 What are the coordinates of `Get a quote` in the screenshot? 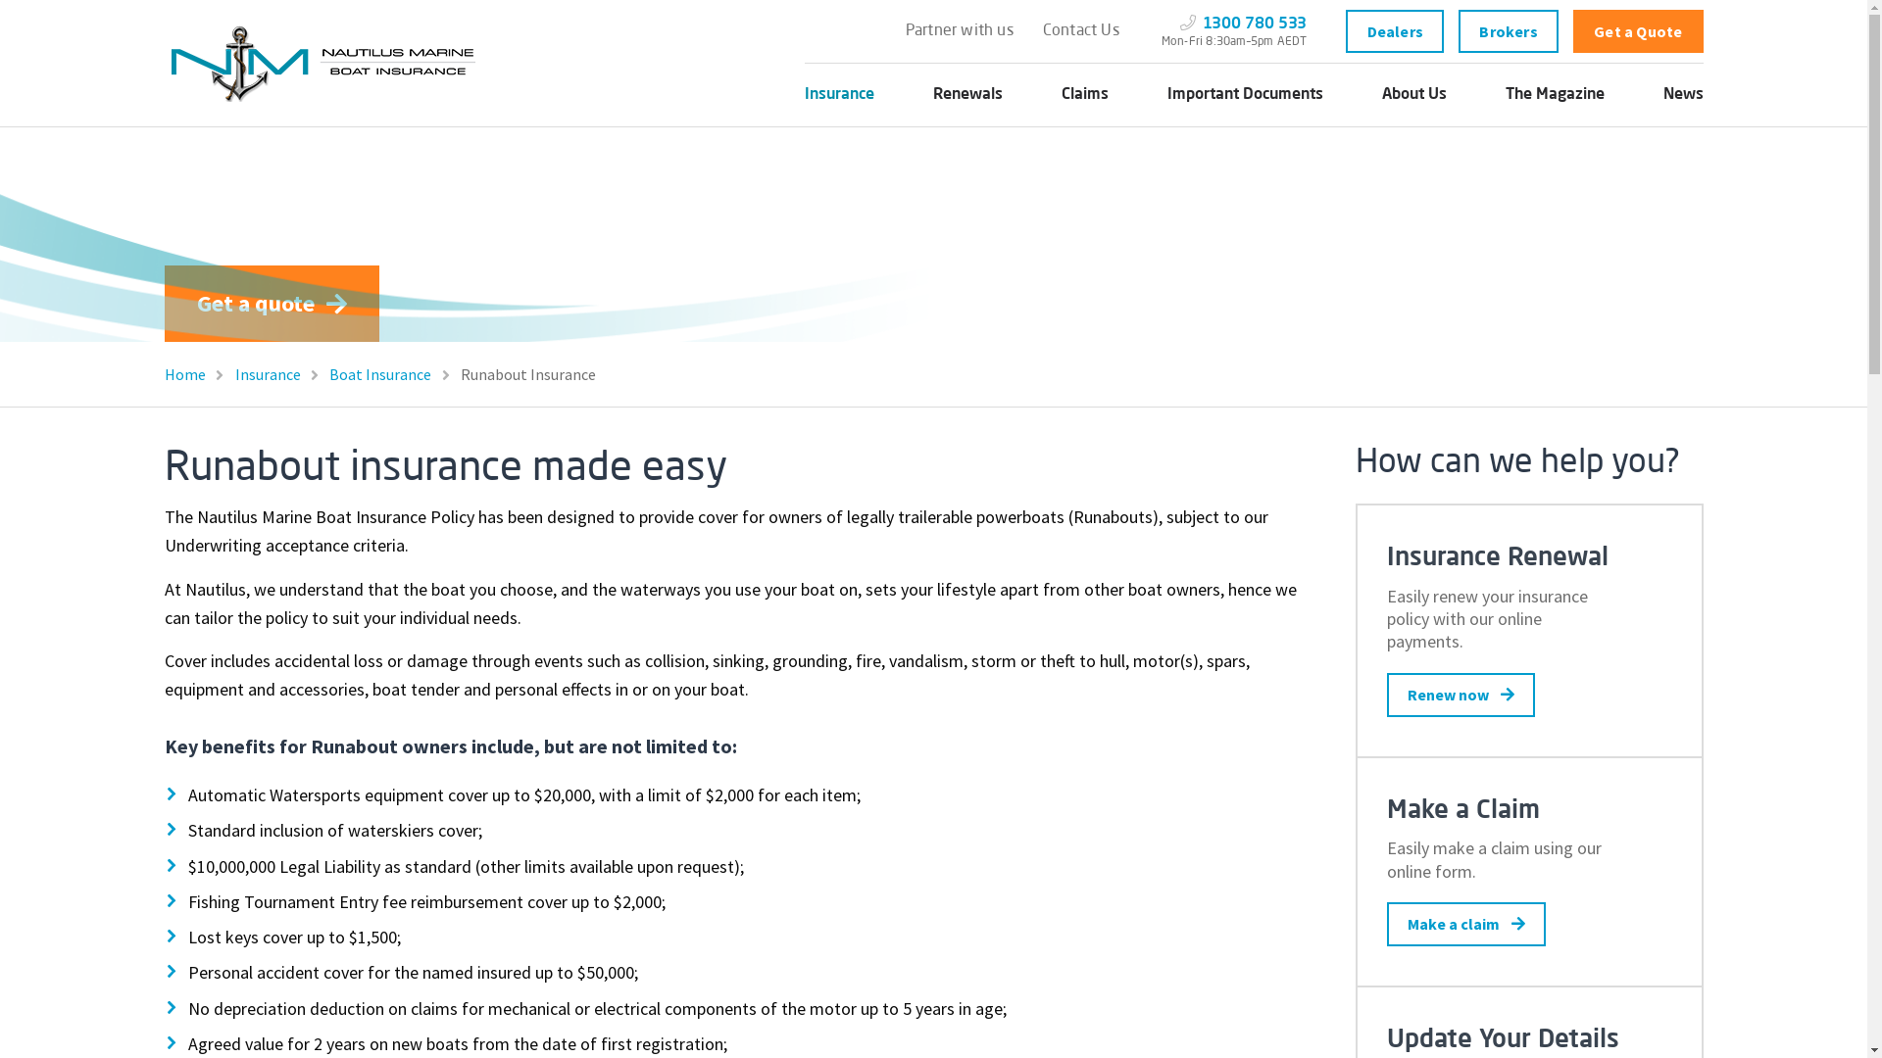 It's located at (272, 304).